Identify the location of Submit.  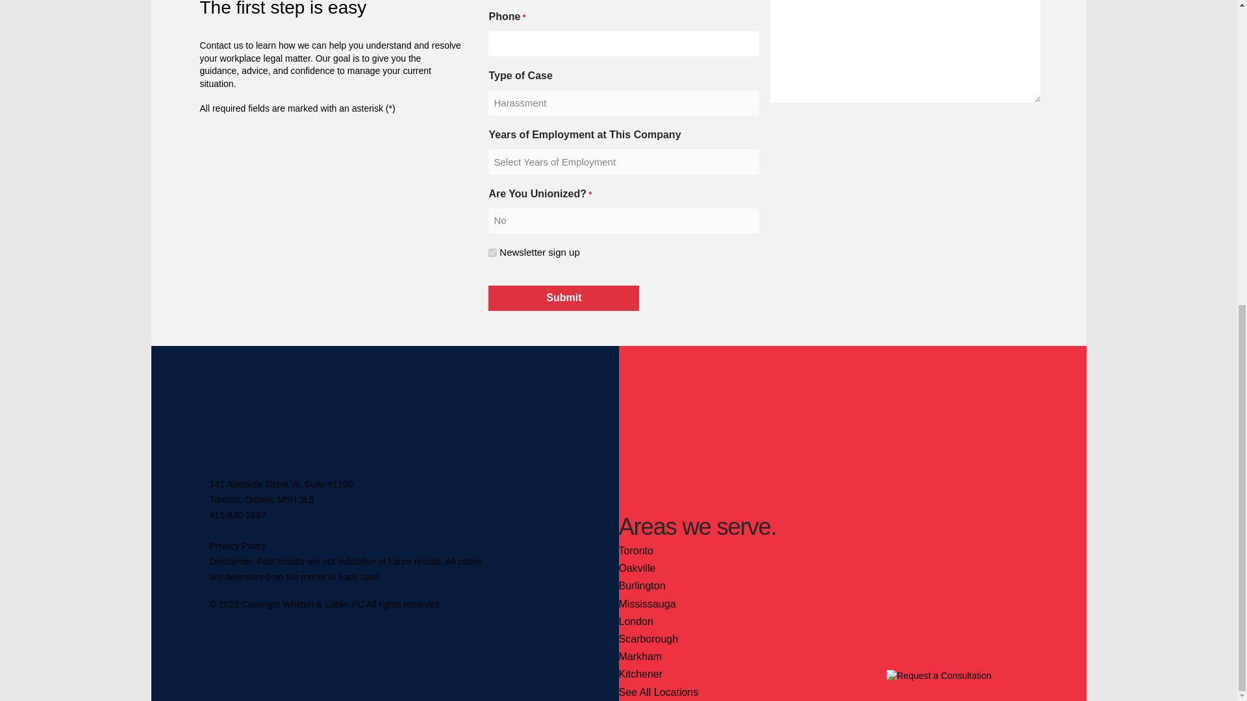
(564, 298).